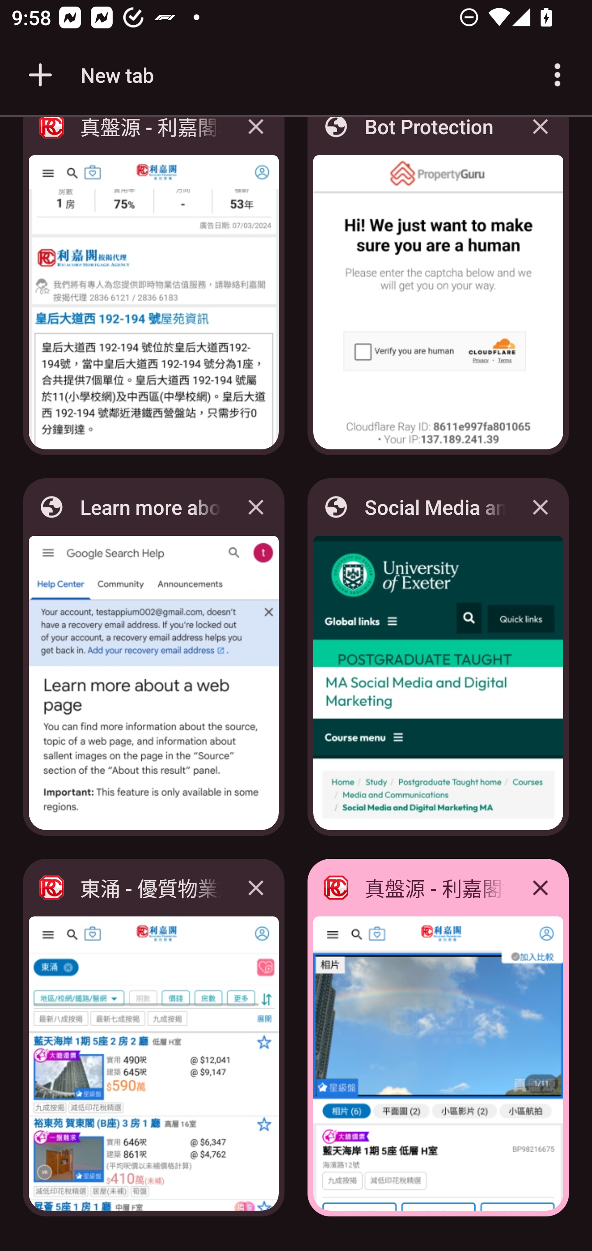 This screenshot has height=1251, width=592. Describe the element at coordinates (256, 138) in the screenshot. I see `Close 真盤源 - 利嘉閣地產 - 中上環/西區 皇后大道西 192-194 號 tab` at that location.